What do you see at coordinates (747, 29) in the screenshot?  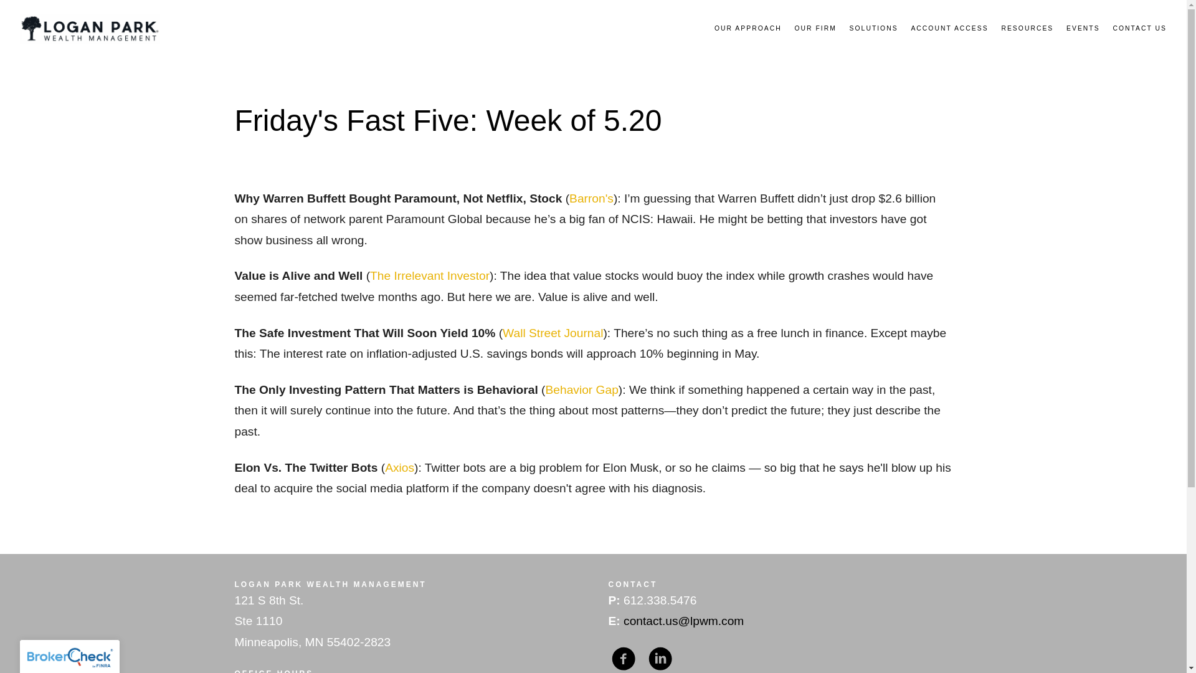 I see `OUR APPROACH` at bounding box center [747, 29].